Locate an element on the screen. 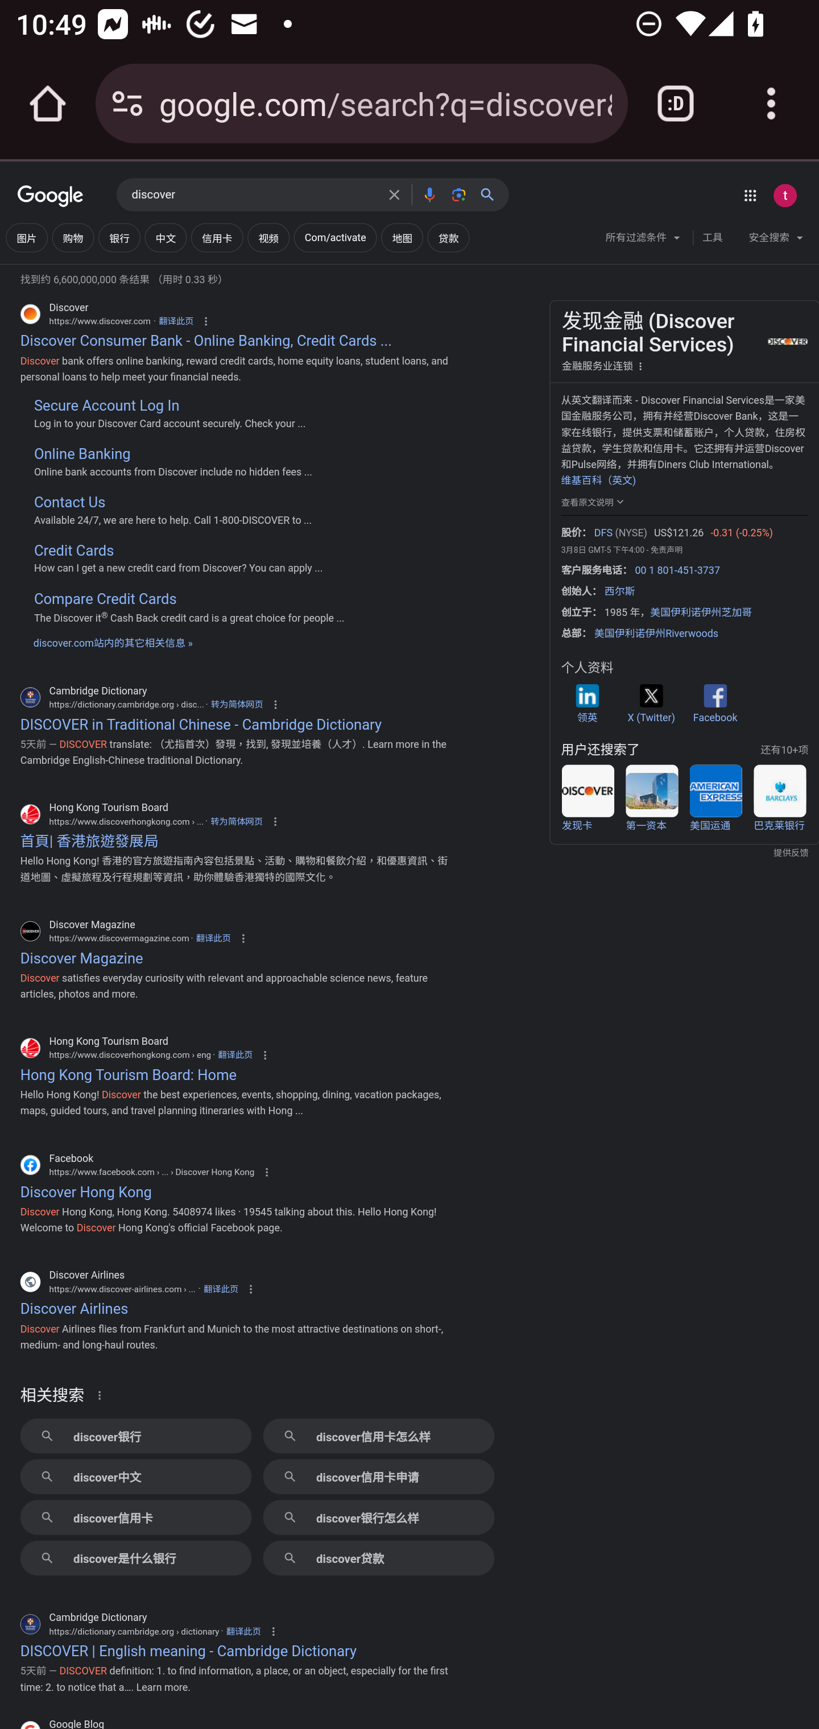 Image resolution: width=819 pixels, height=1729 pixels. 转为简体网页 is located at coordinates (236, 821).